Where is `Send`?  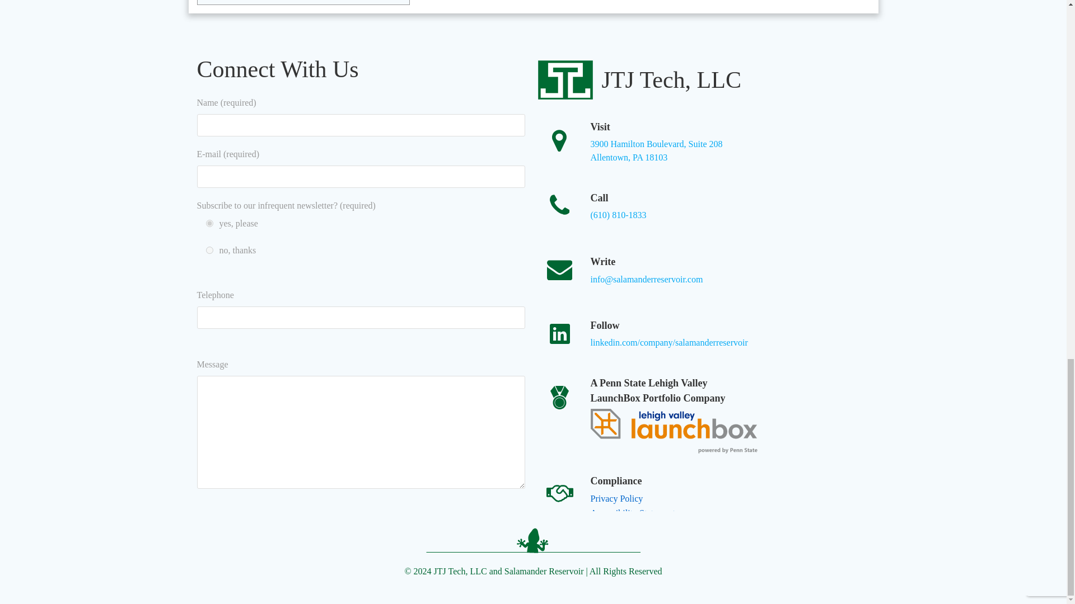
Send is located at coordinates (209, 224).